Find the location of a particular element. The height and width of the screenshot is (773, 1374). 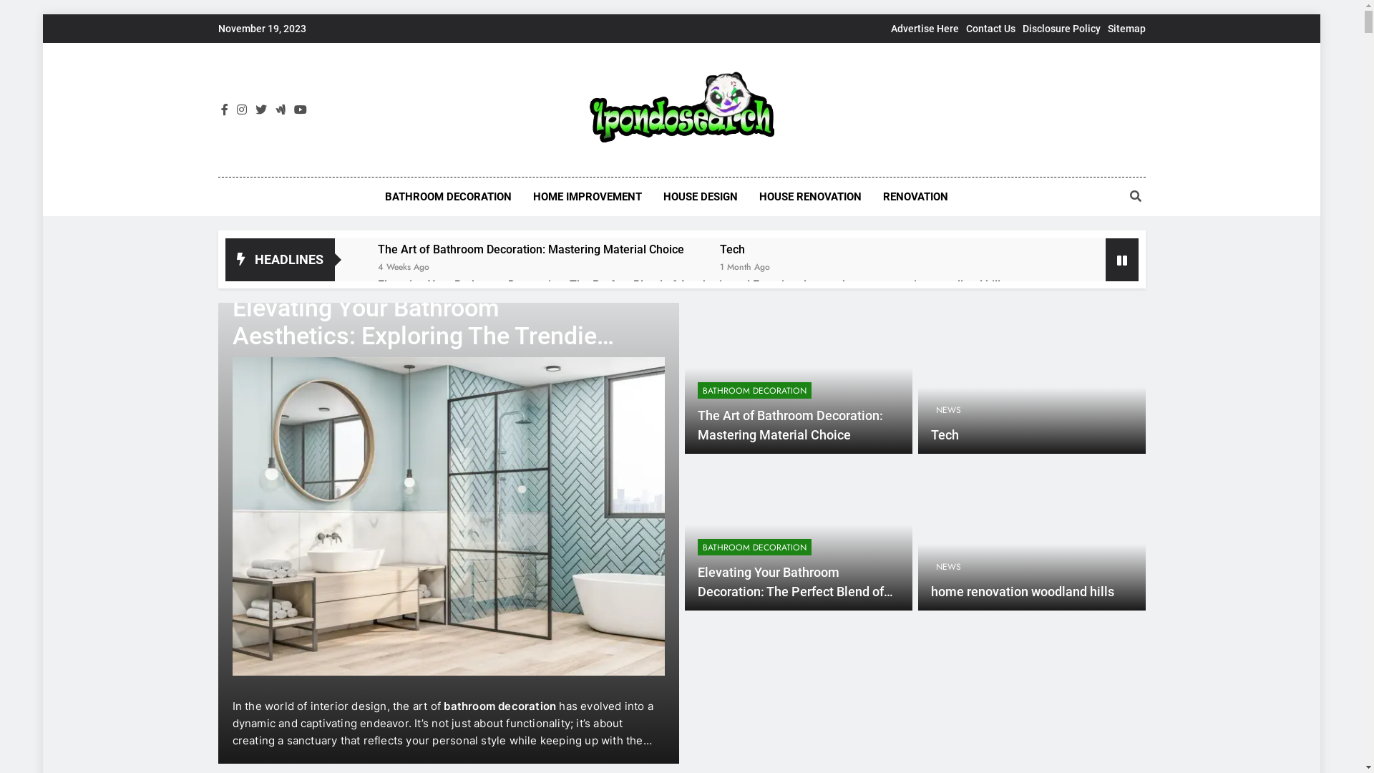

The Art of Bathroom Decoration: Mastering Material Choice is located at coordinates (790, 425).